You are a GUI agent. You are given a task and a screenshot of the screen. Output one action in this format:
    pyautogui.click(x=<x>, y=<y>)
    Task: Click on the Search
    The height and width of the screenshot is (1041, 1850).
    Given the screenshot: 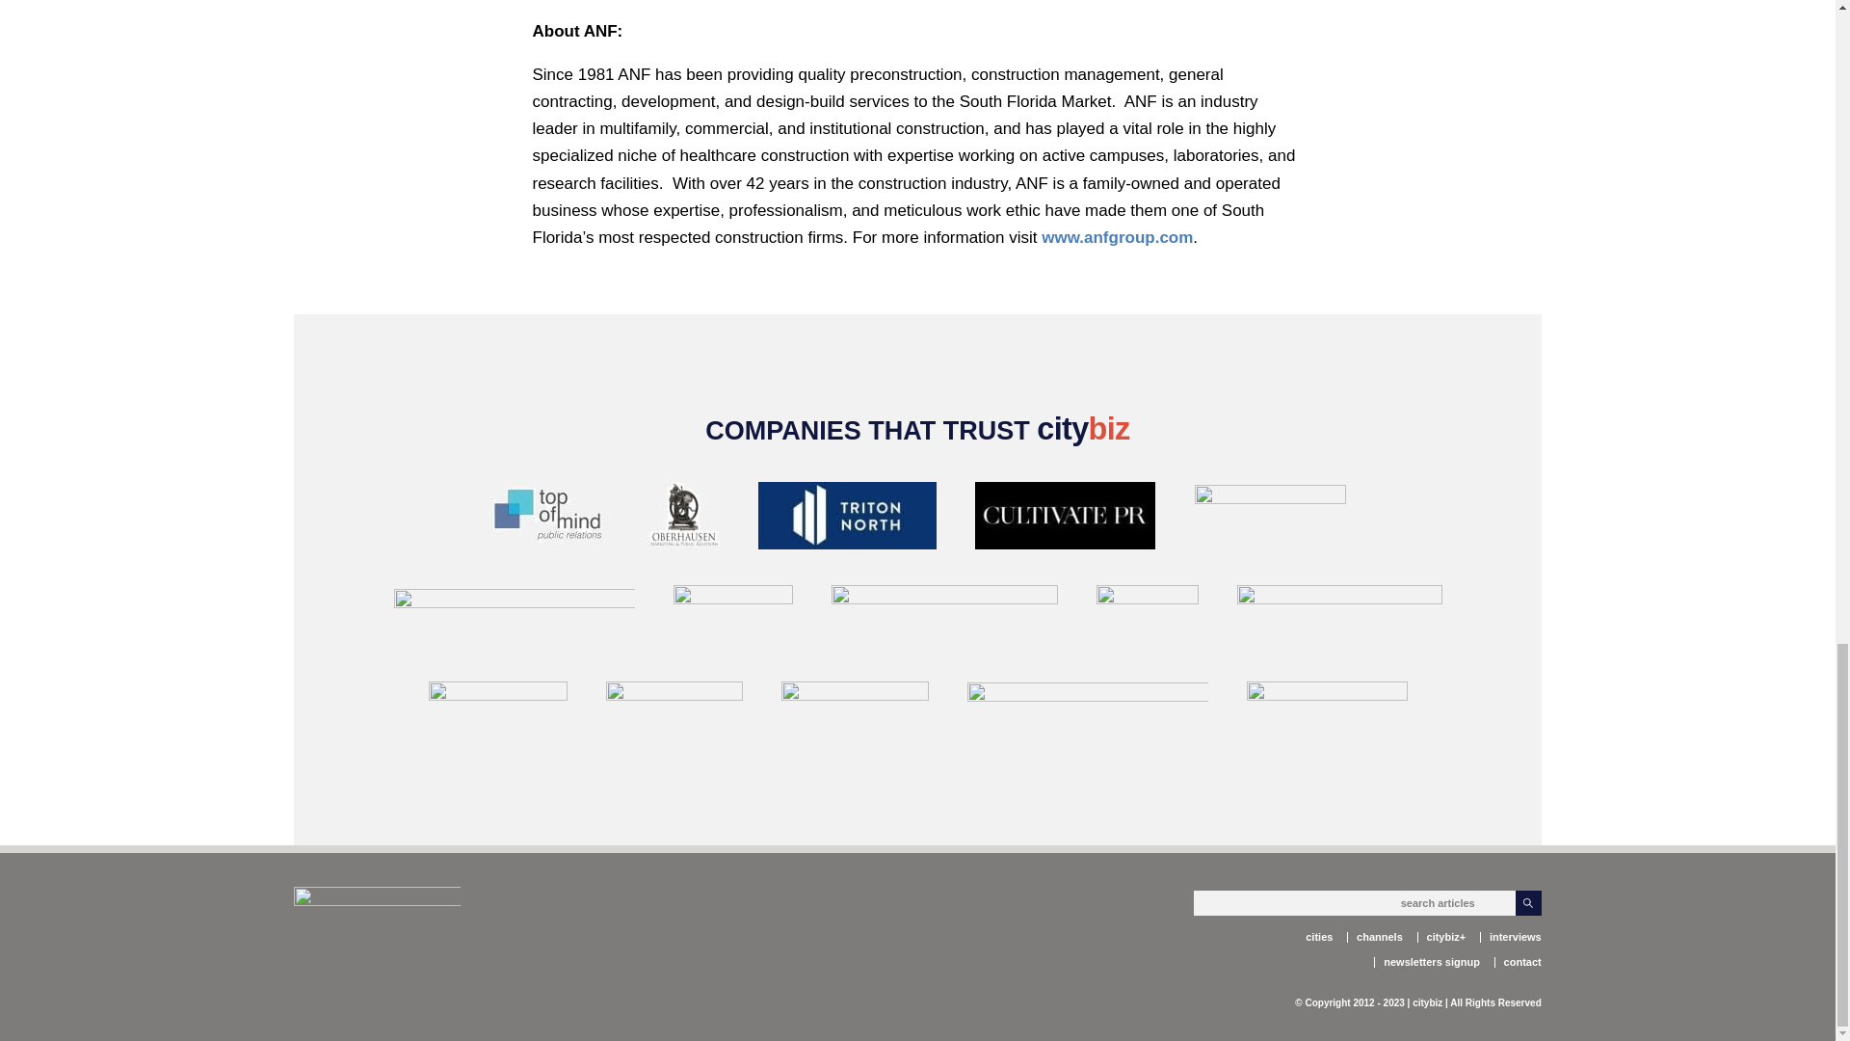 What is the action you would take?
    pyautogui.click(x=1528, y=903)
    